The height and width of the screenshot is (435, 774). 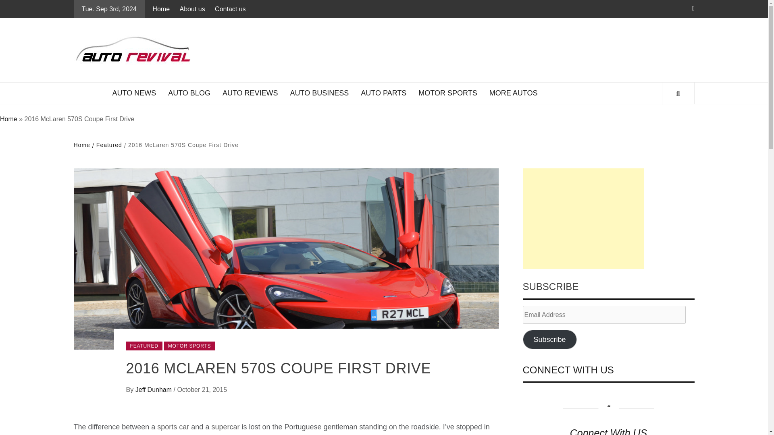 I want to click on AUTO REVIEWS, so click(x=250, y=93).